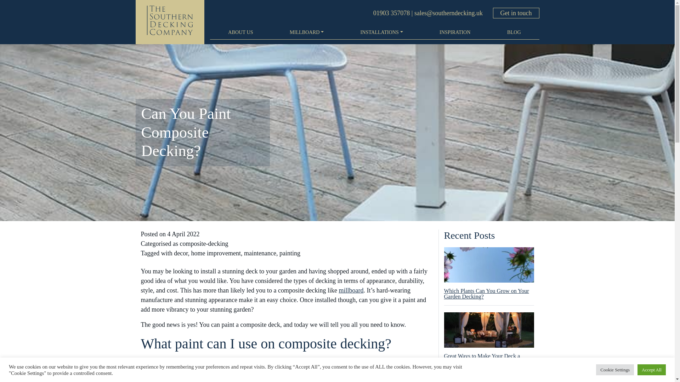  What do you see at coordinates (240, 32) in the screenshot?
I see `ABOUT US` at bounding box center [240, 32].